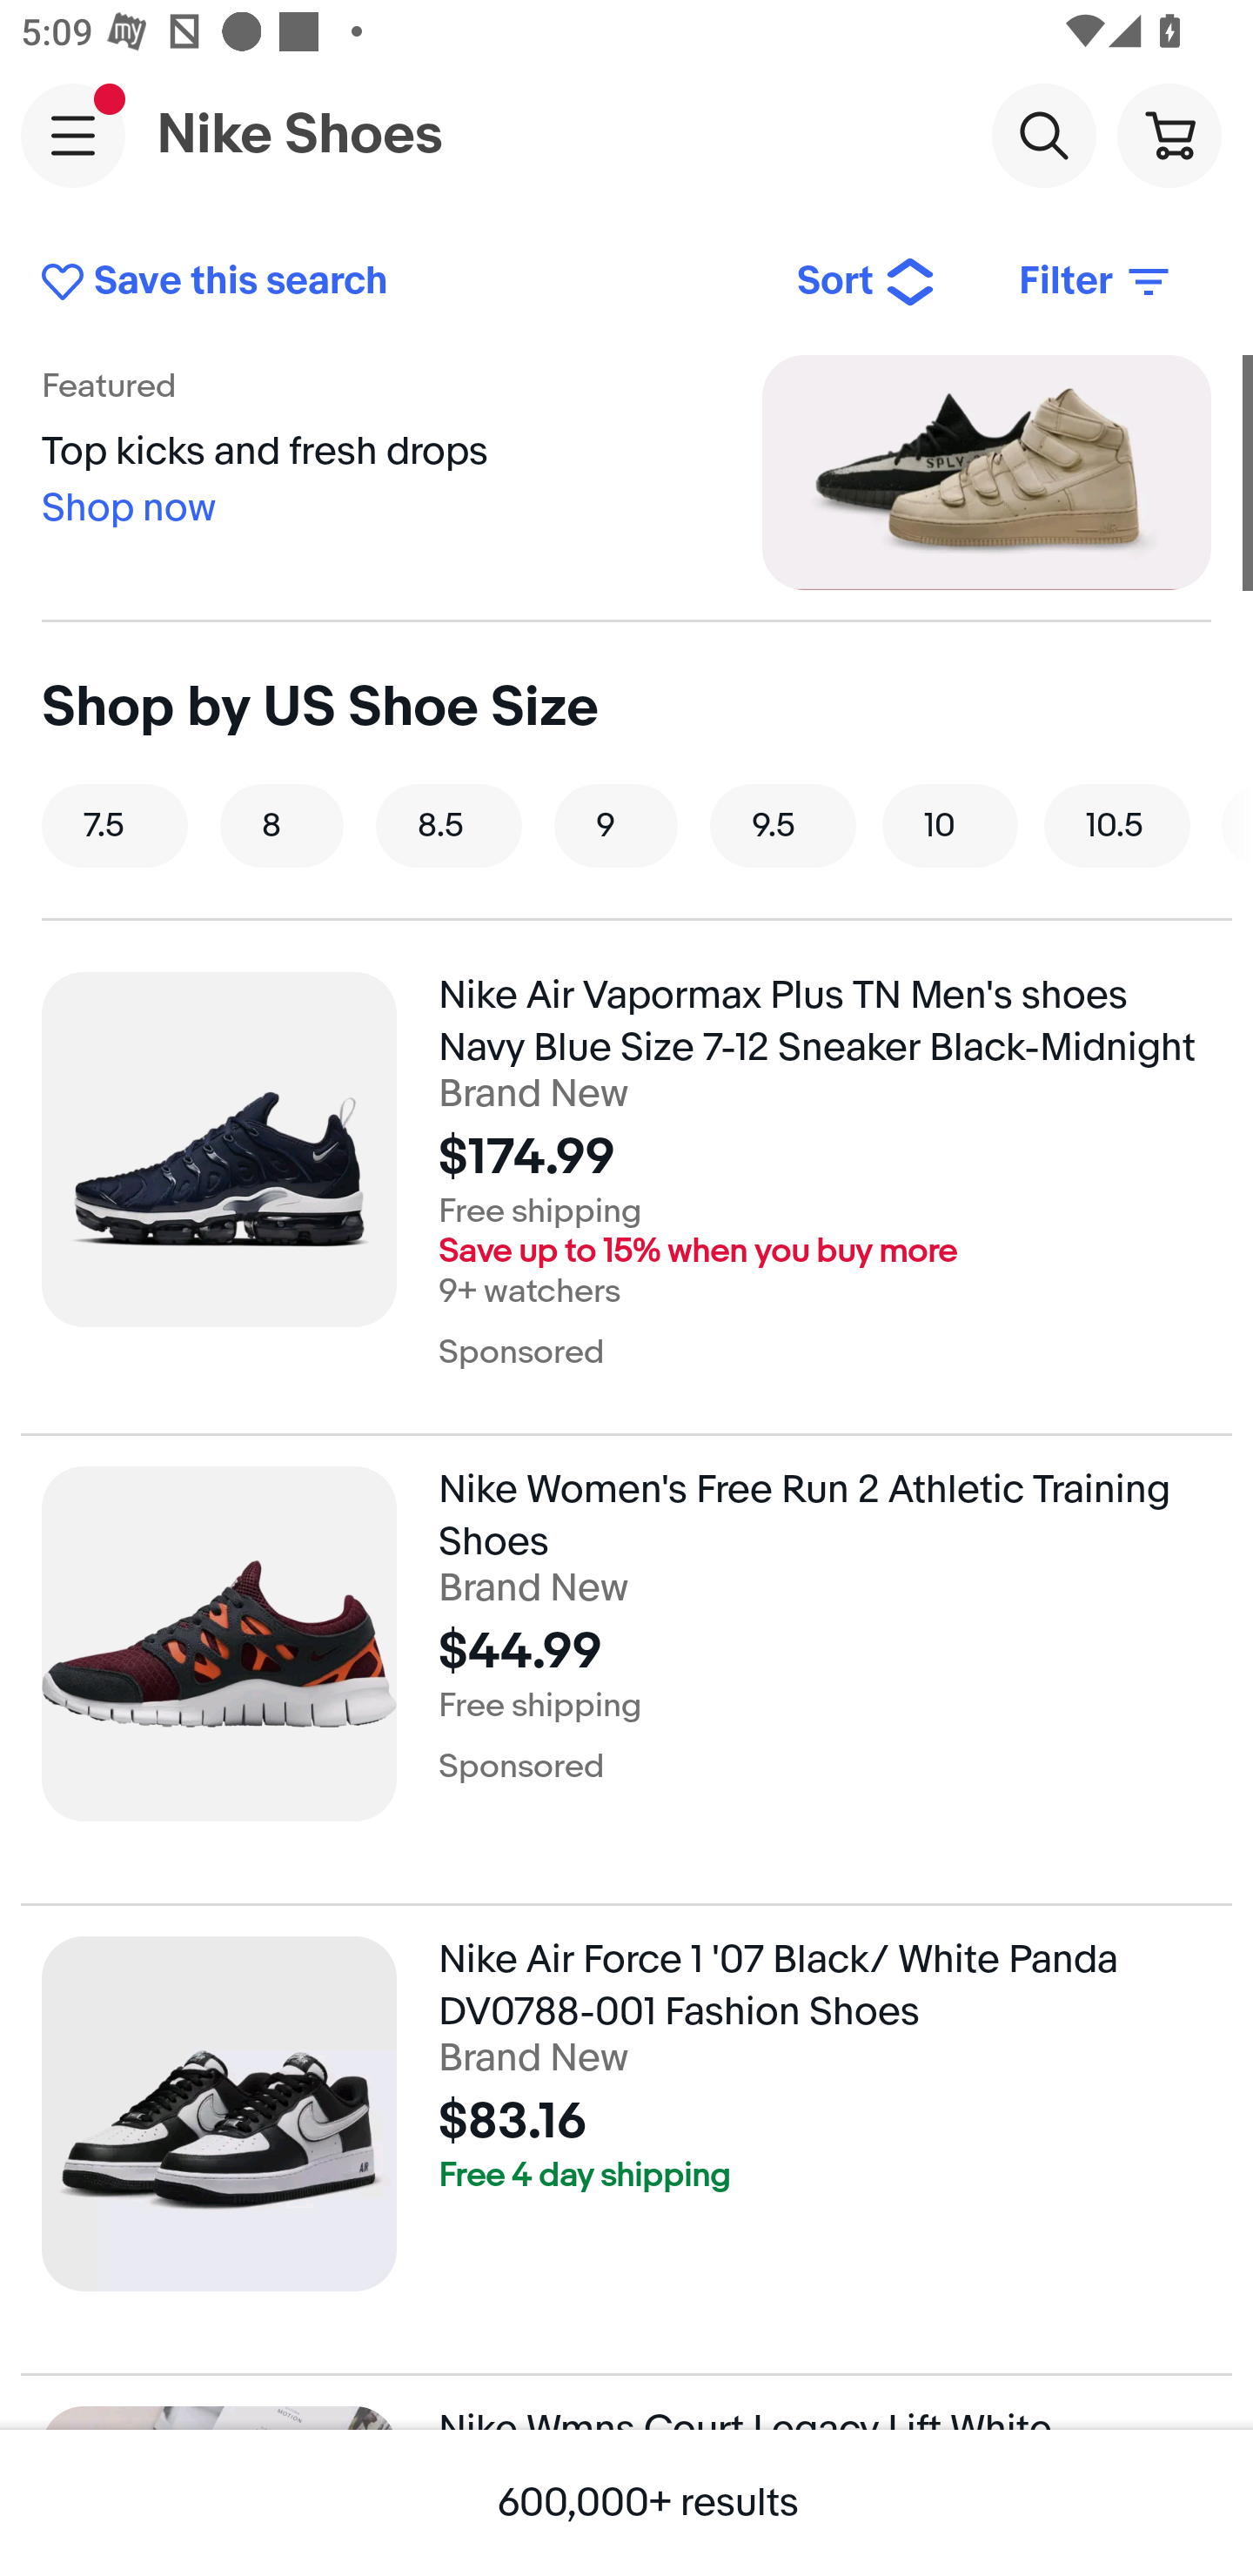  I want to click on Main navigation, notification is pending, open, so click(73, 135).